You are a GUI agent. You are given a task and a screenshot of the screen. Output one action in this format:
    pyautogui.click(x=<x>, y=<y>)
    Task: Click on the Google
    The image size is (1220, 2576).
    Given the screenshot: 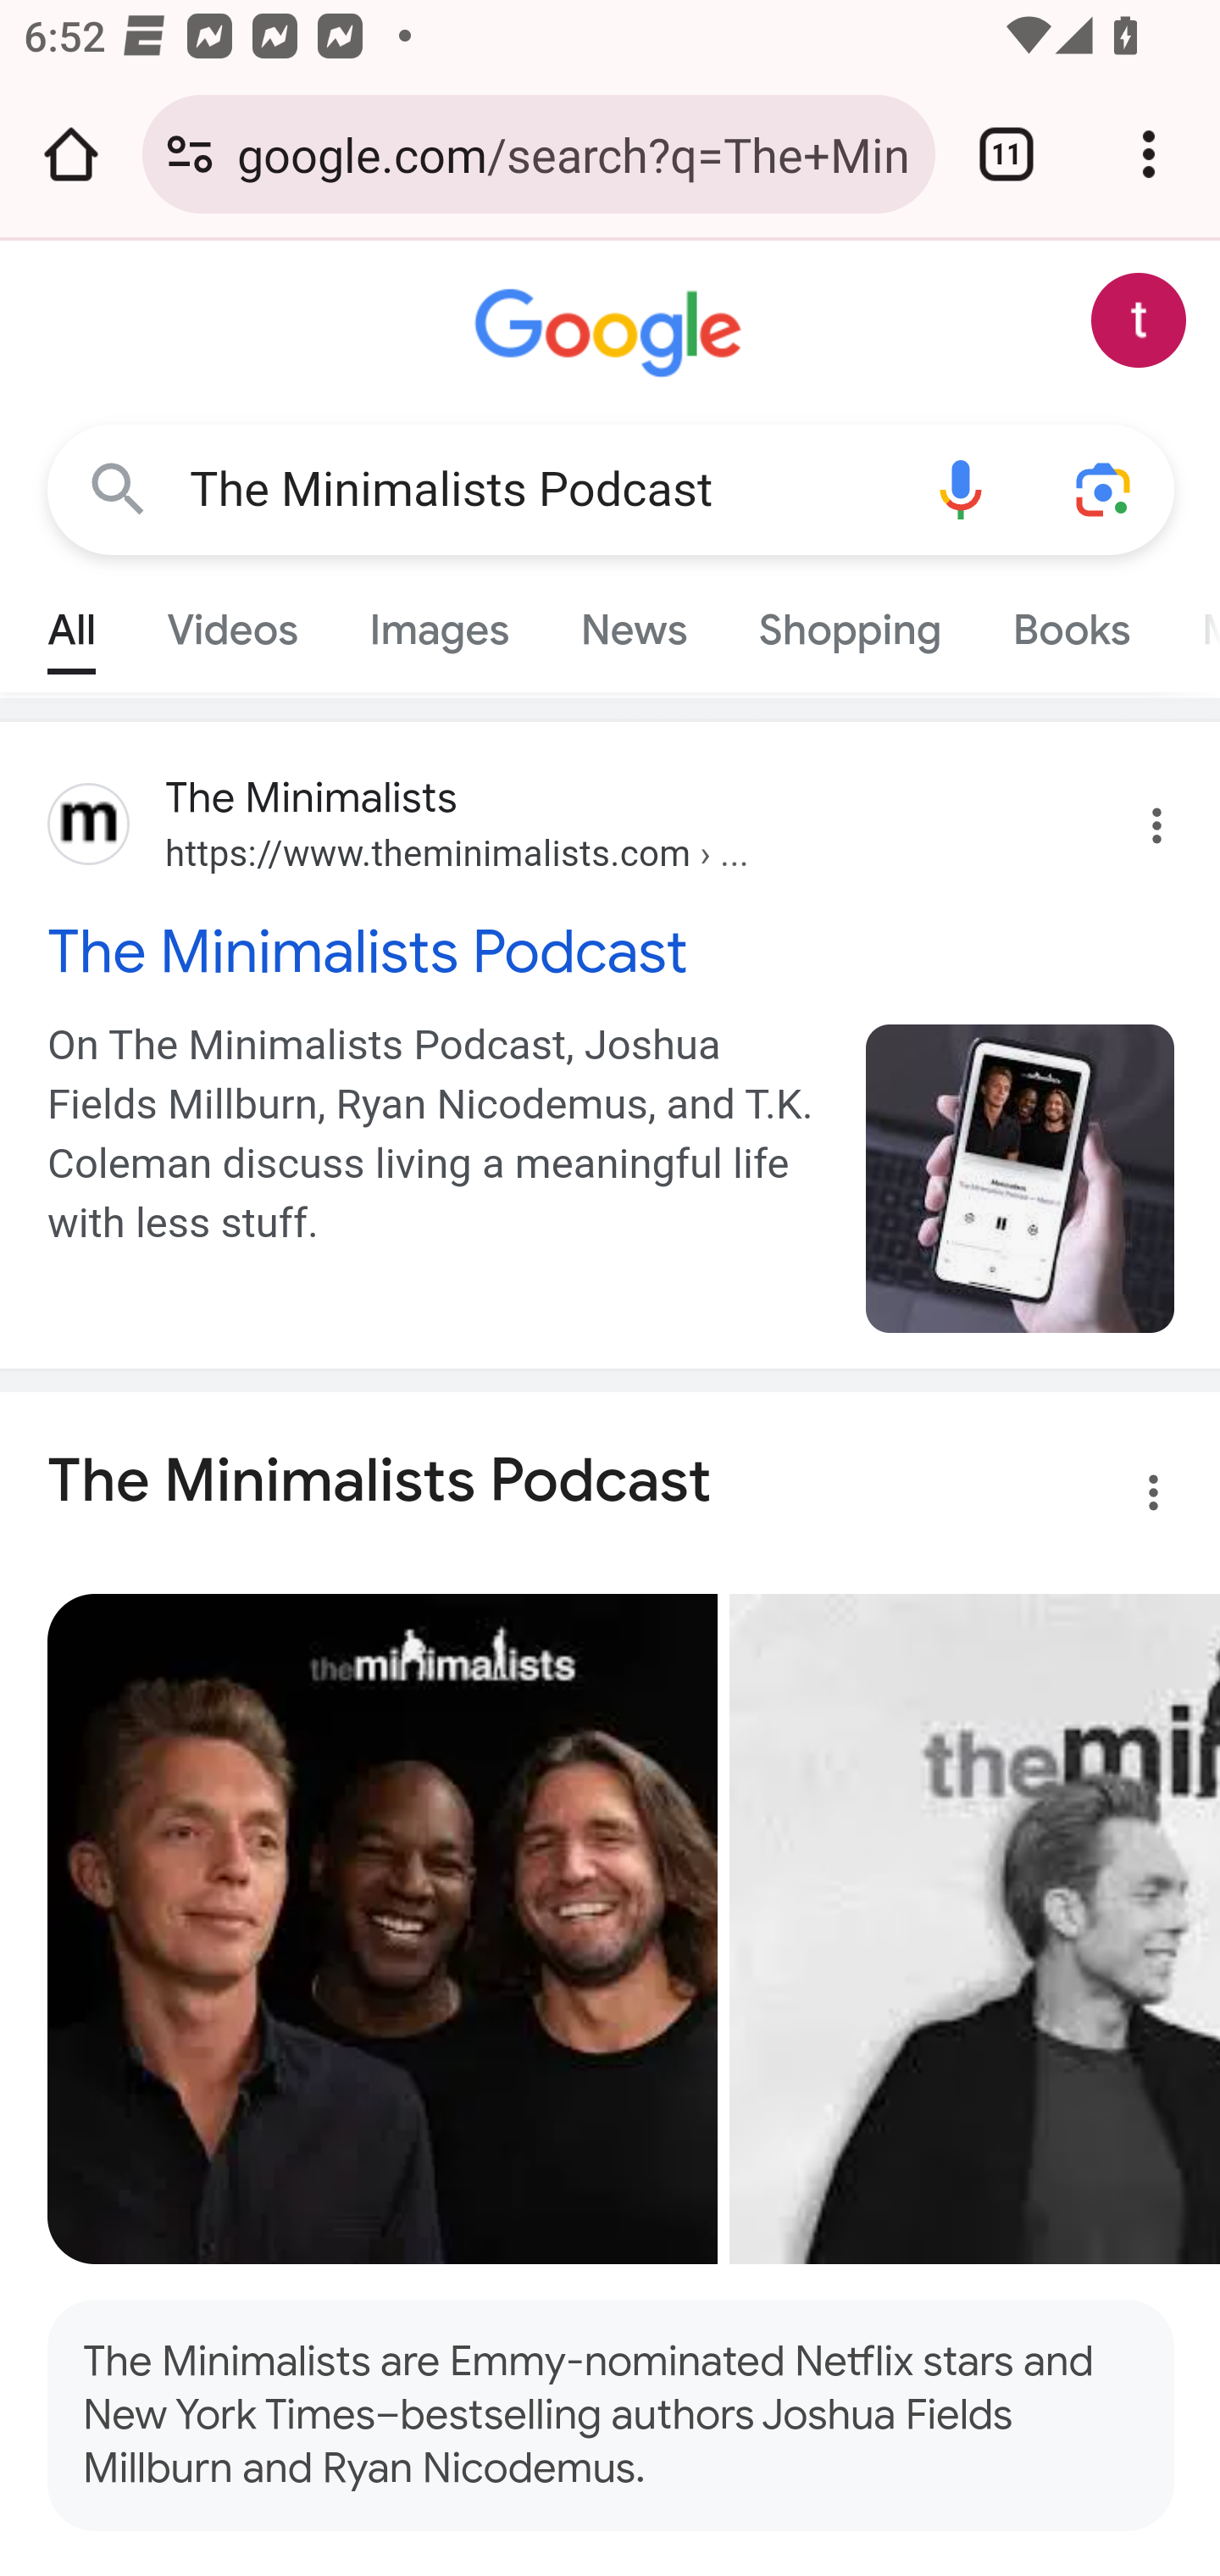 What is the action you would take?
    pyautogui.click(x=612, y=334)
    